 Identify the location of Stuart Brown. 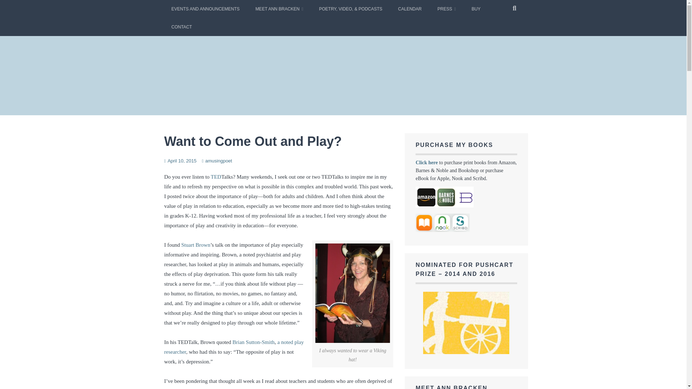
(196, 245).